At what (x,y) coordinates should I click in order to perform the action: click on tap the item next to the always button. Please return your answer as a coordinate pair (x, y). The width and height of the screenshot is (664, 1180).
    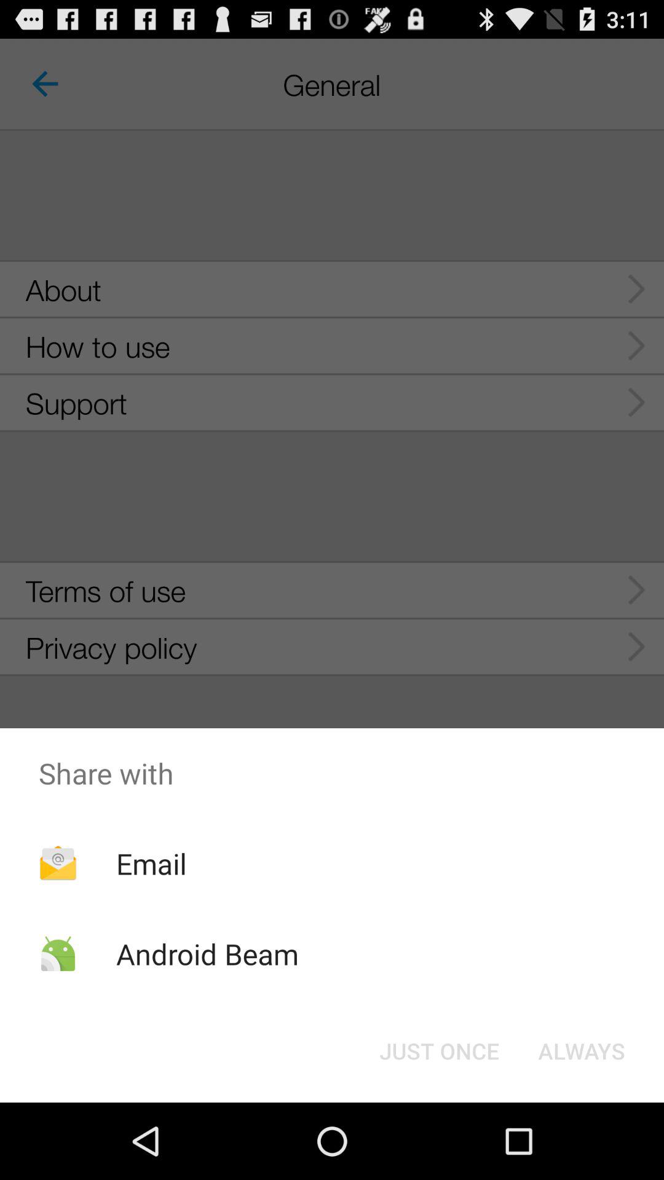
    Looking at the image, I should click on (439, 1051).